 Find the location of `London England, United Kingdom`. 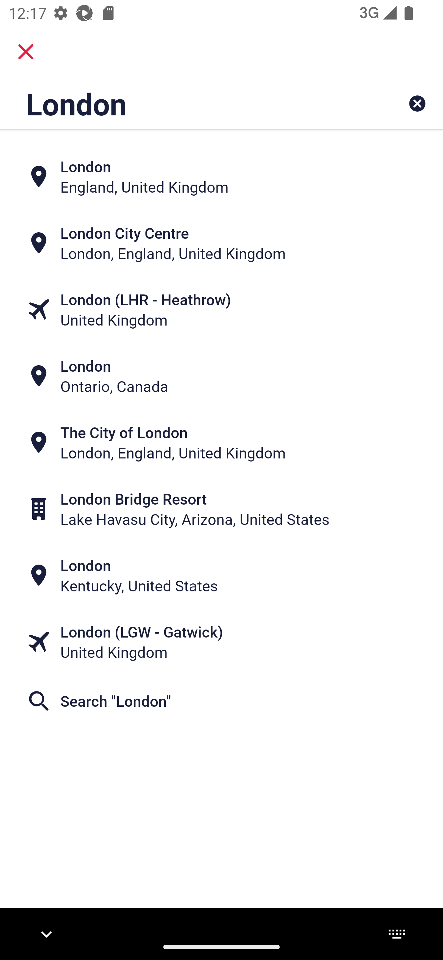

London England, United Kingdom is located at coordinates (221, 177).